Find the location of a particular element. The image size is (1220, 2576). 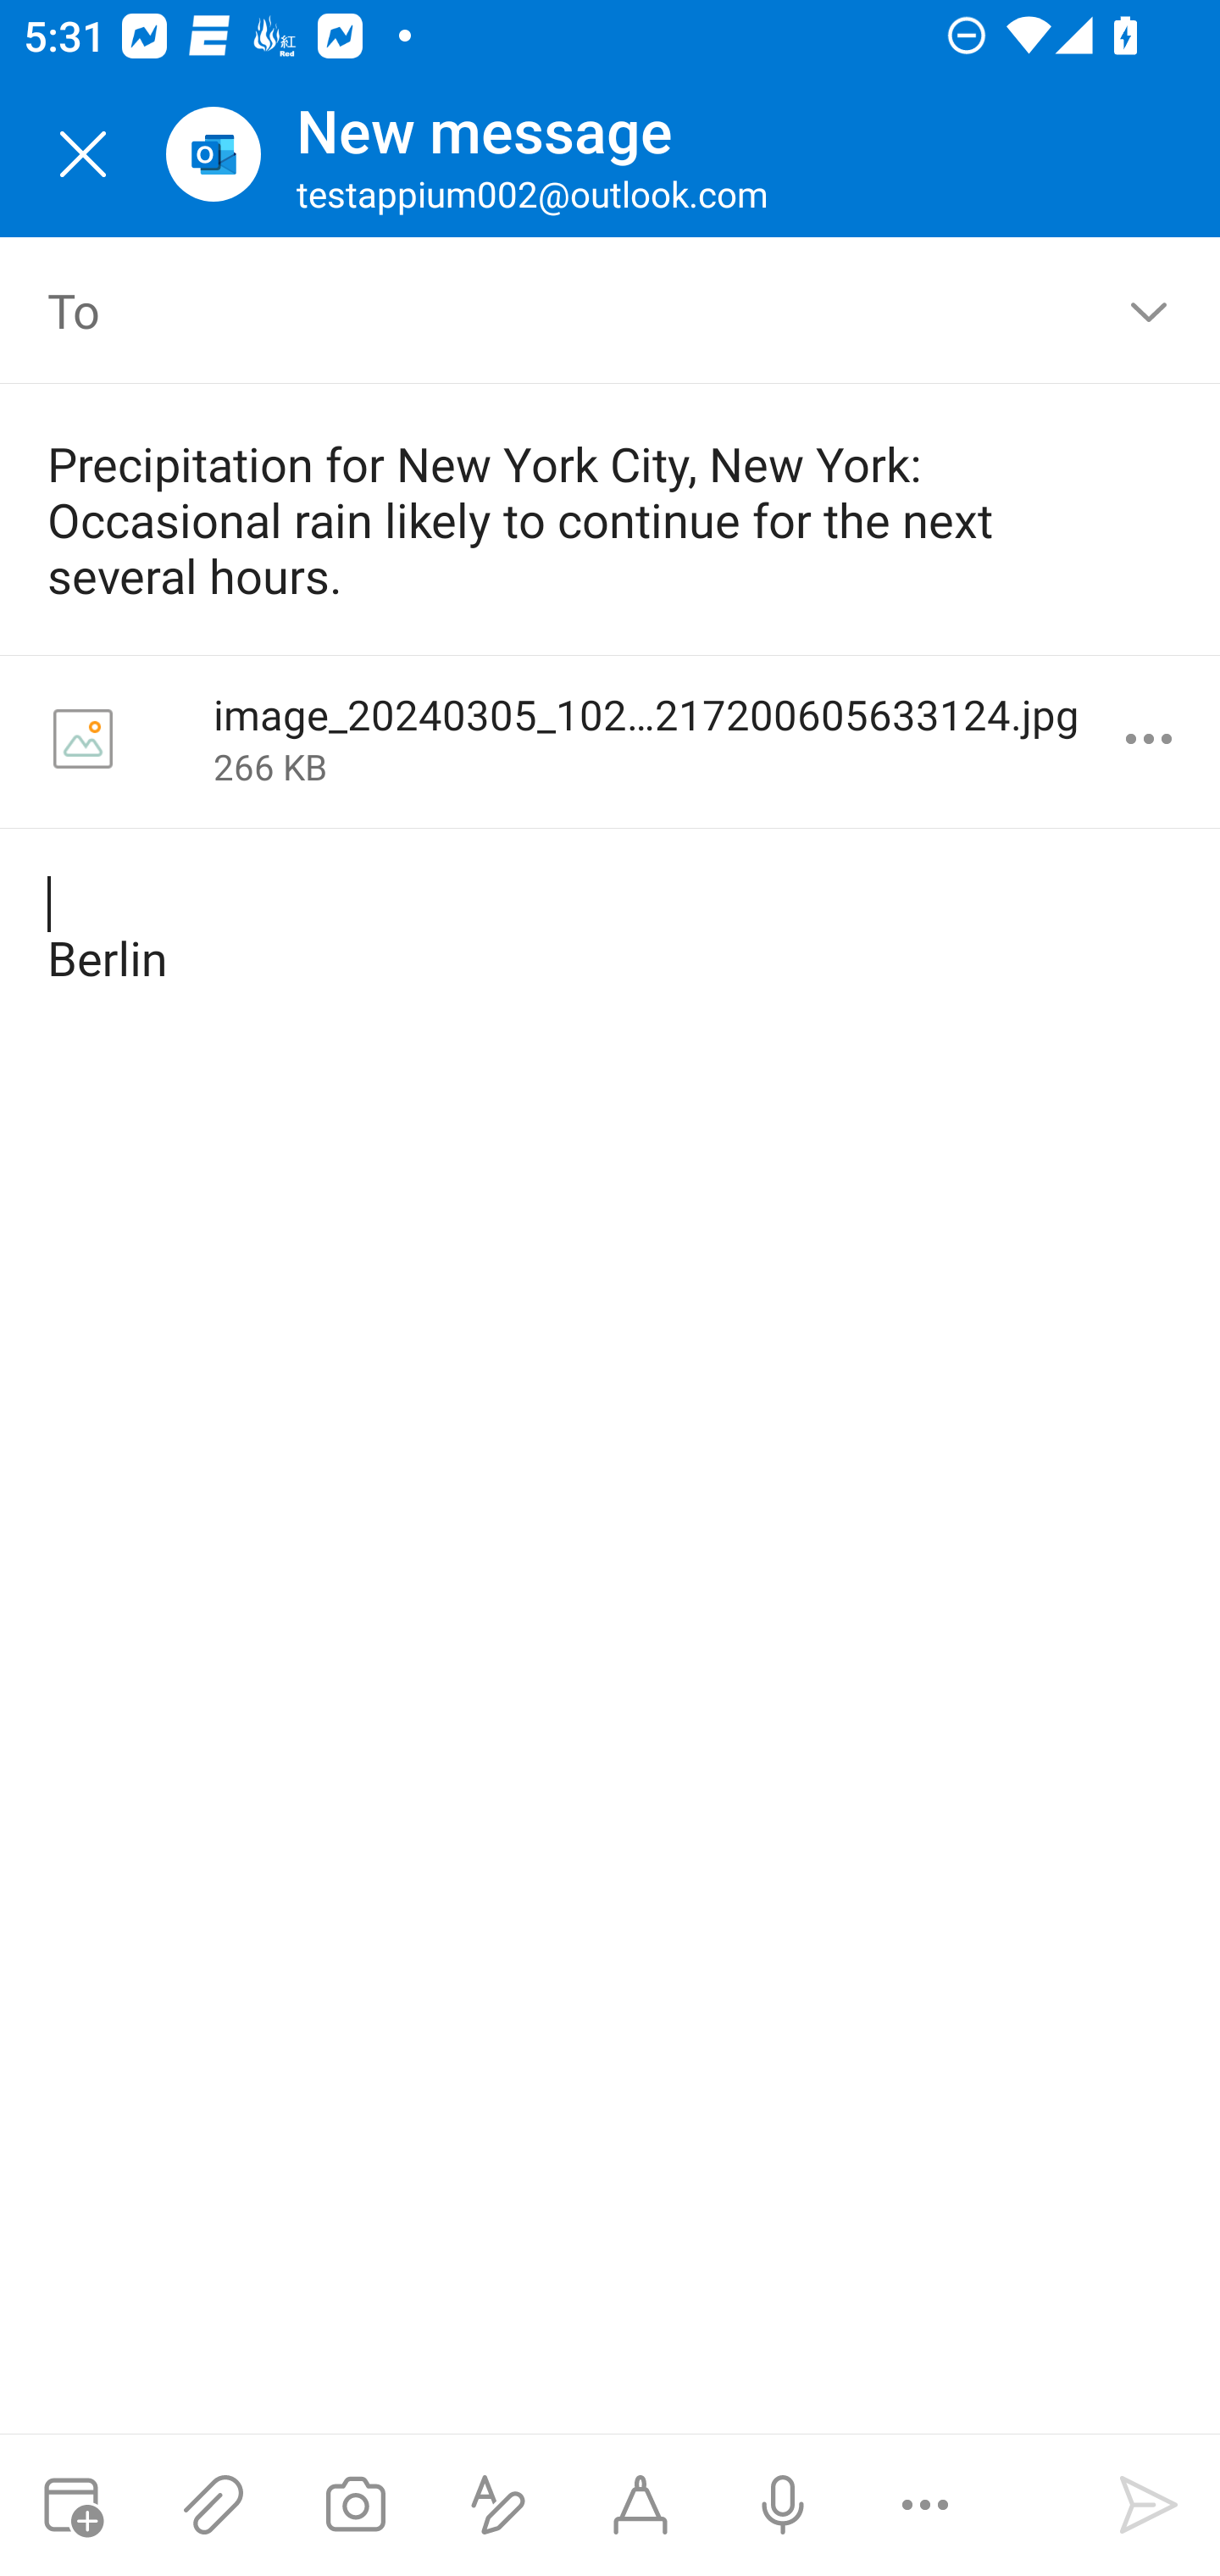

Show formatting options is located at coordinates (498, 2505).